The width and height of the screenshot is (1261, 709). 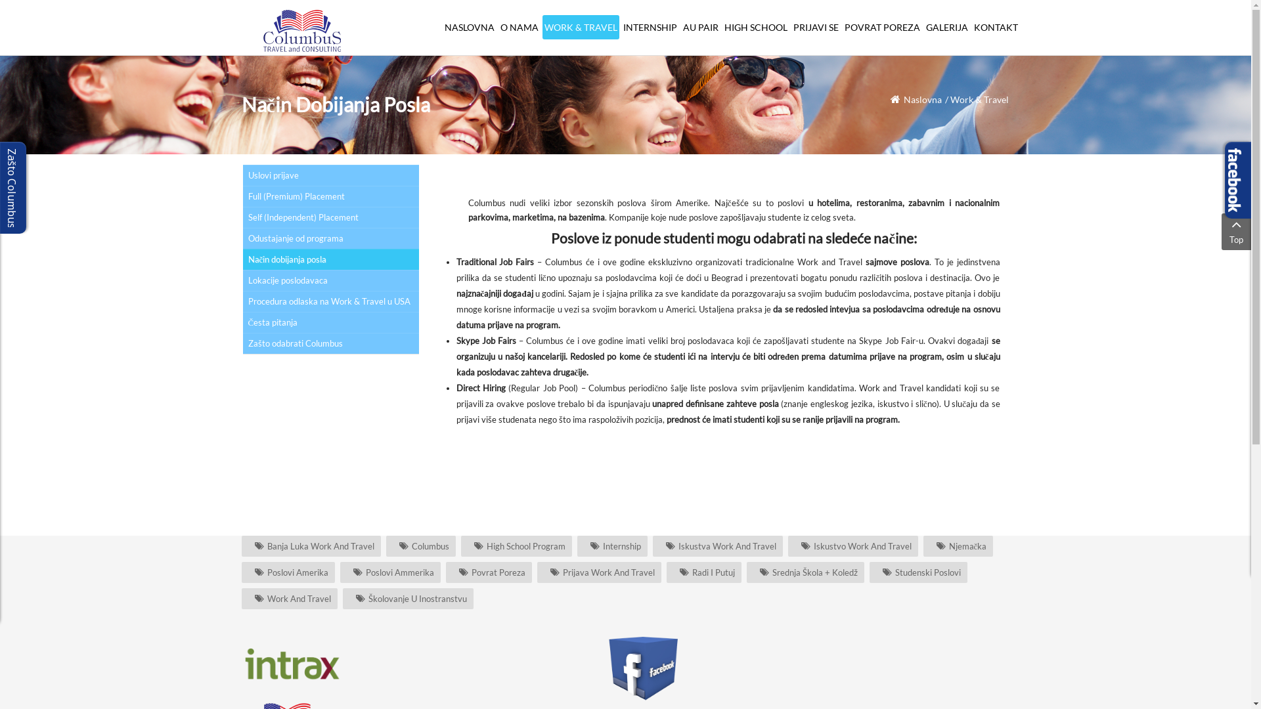 I want to click on Internship, so click(x=612, y=546).